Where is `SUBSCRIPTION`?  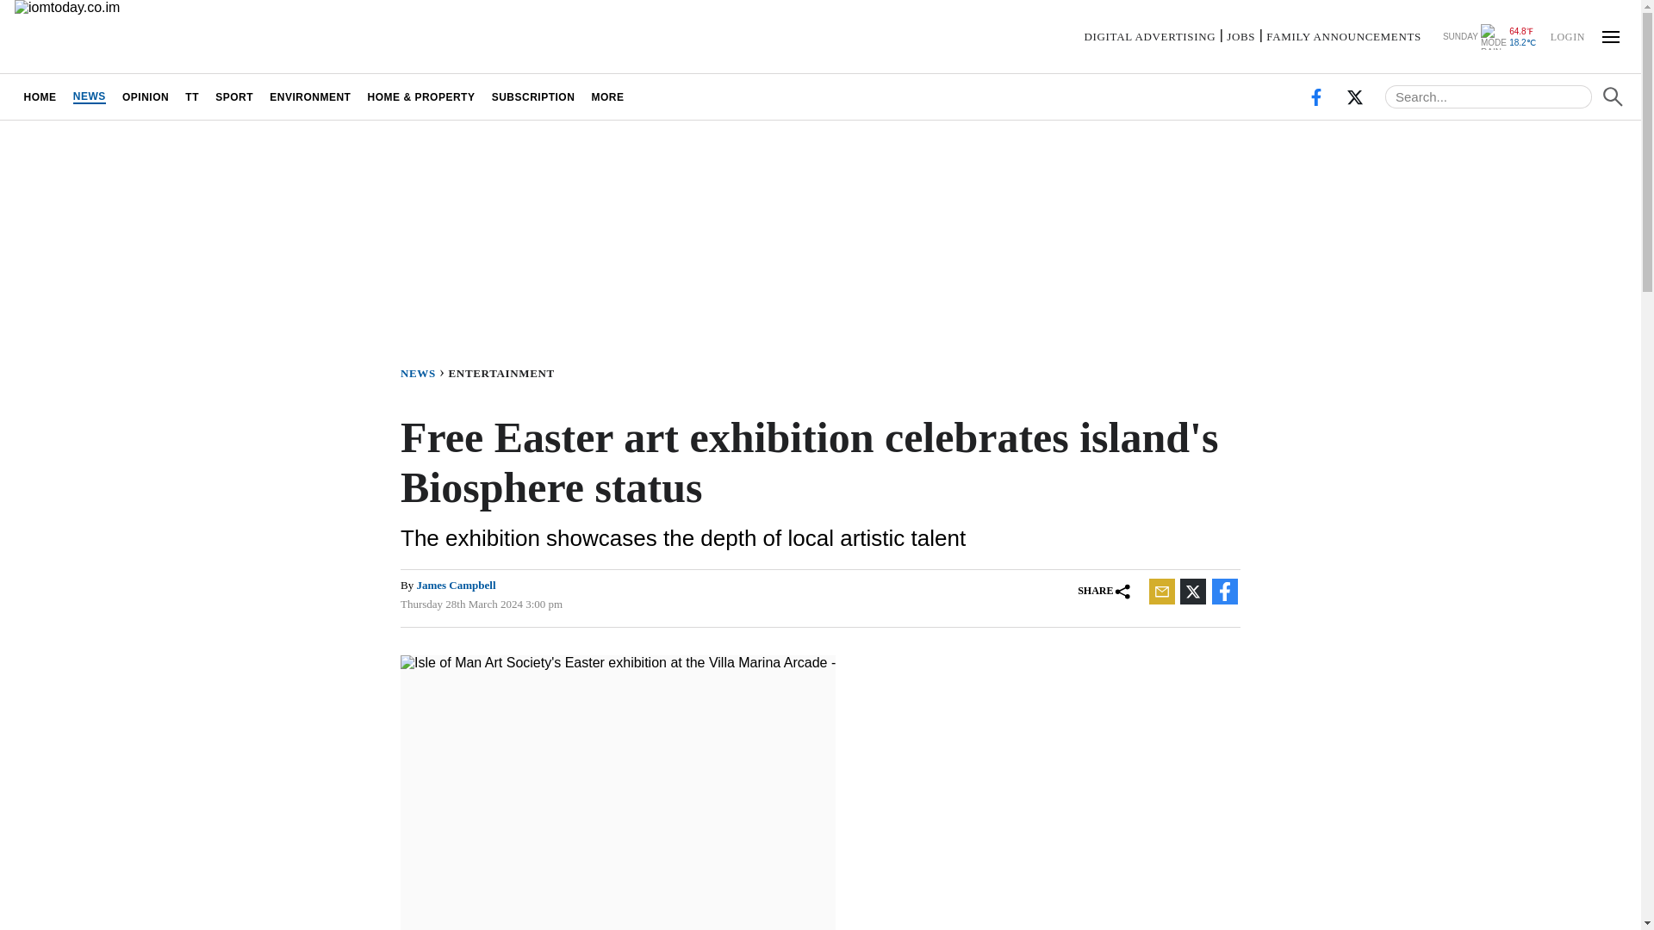
SUBSCRIPTION is located at coordinates (532, 96).